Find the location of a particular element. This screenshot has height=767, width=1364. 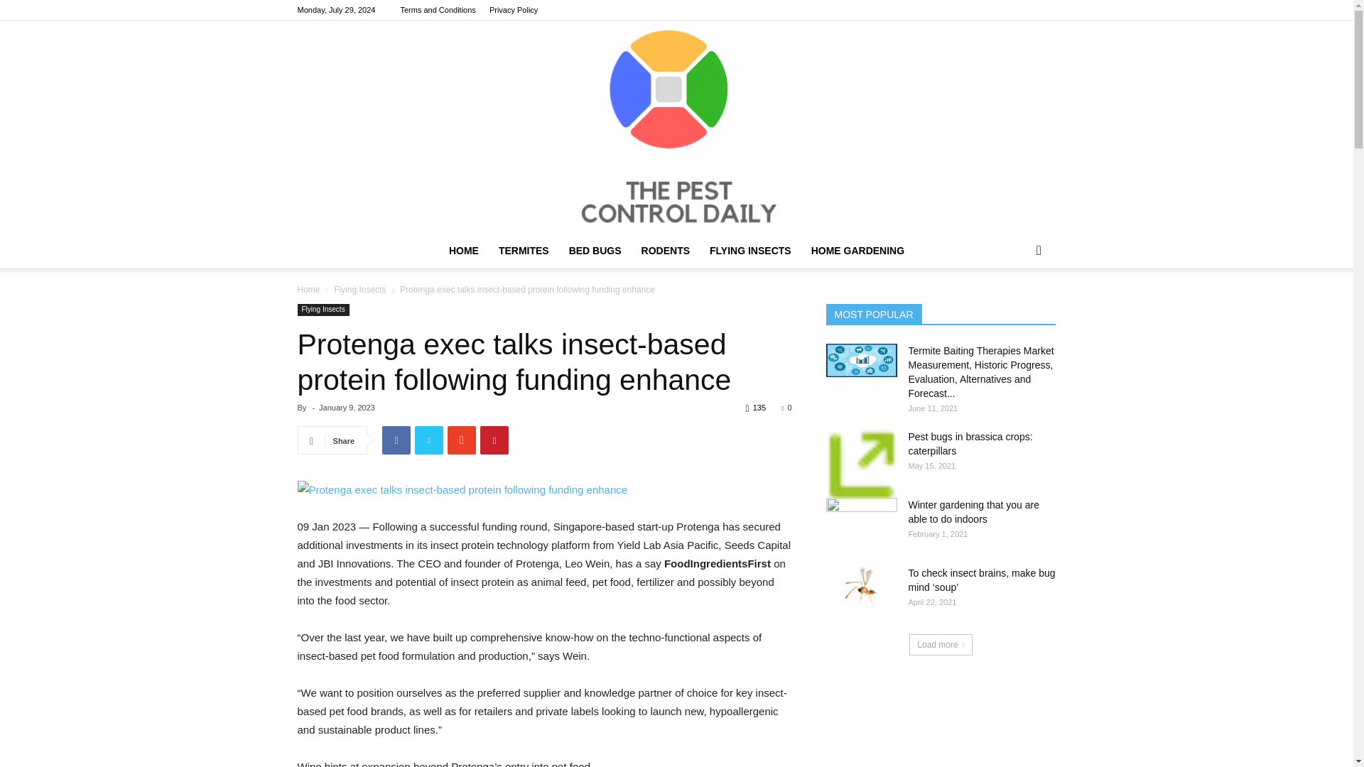

0 is located at coordinates (786, 408).